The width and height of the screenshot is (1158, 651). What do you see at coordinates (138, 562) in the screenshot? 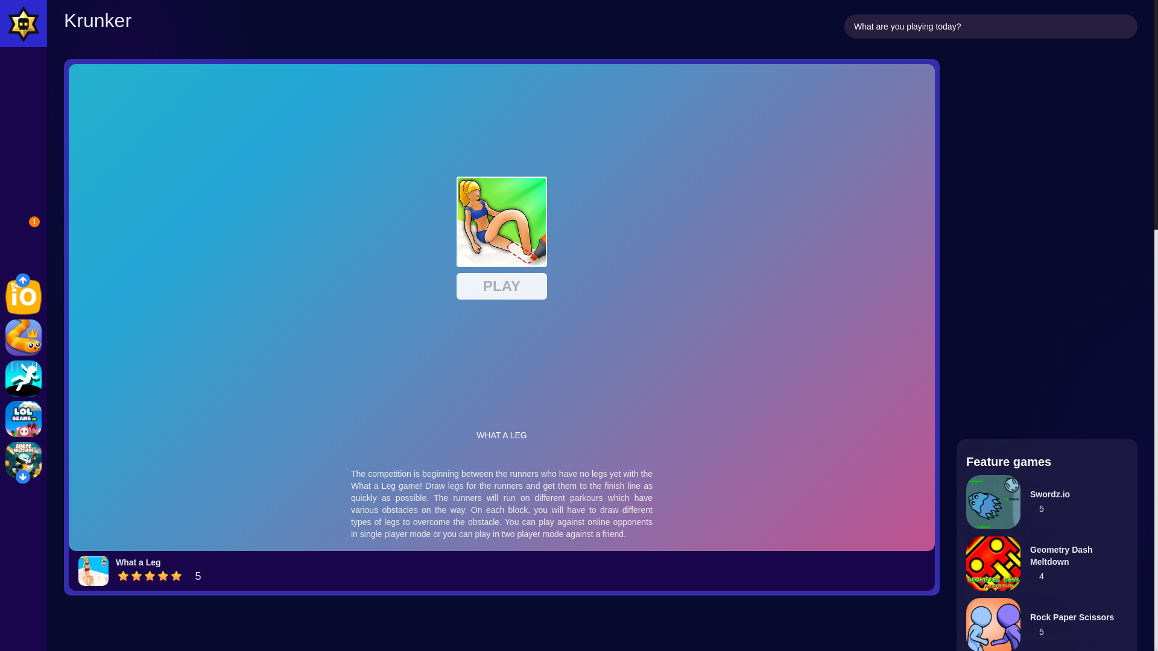
I see `What a Leg` at bounding box center [138, 562].